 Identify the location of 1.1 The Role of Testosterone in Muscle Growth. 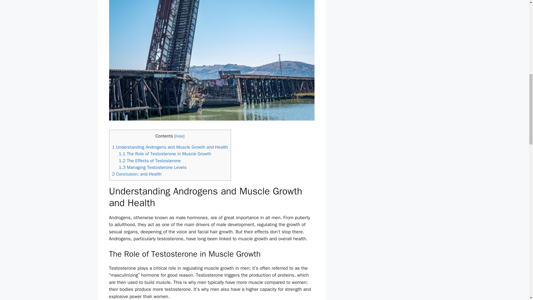
(165, 154).